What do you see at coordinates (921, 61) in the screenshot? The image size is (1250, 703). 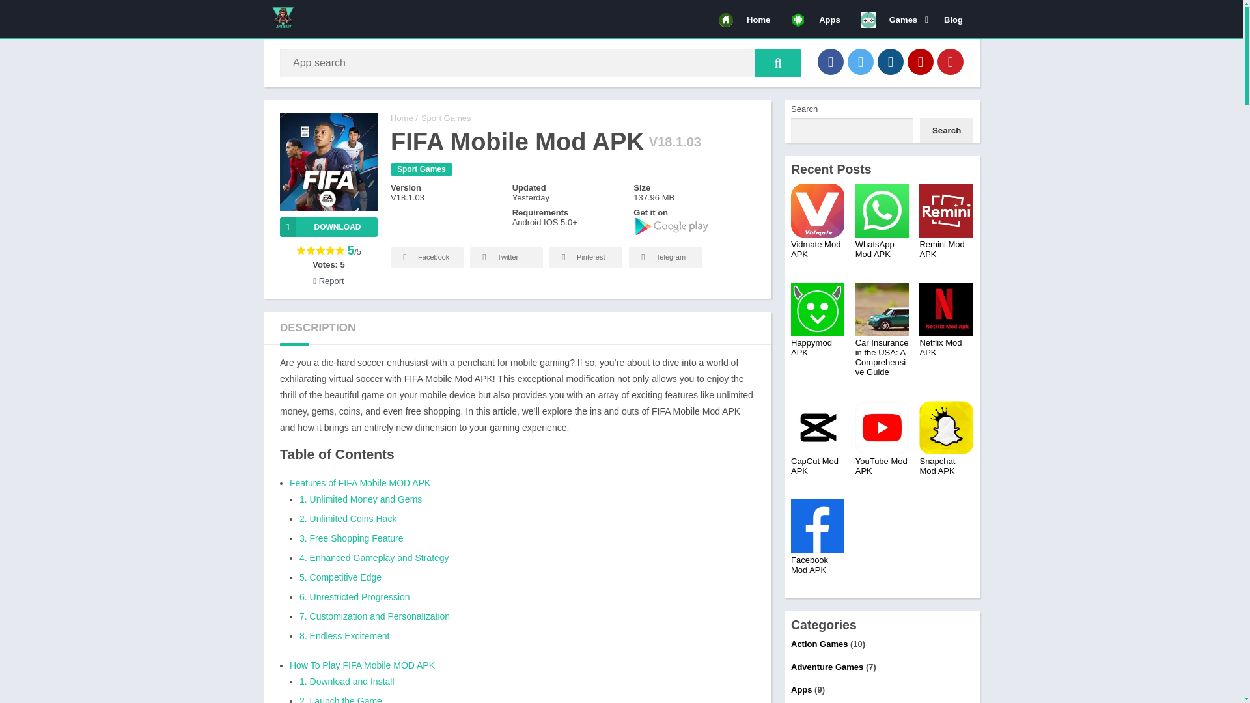 I see `YouTube` at bounding box center [921, 61].